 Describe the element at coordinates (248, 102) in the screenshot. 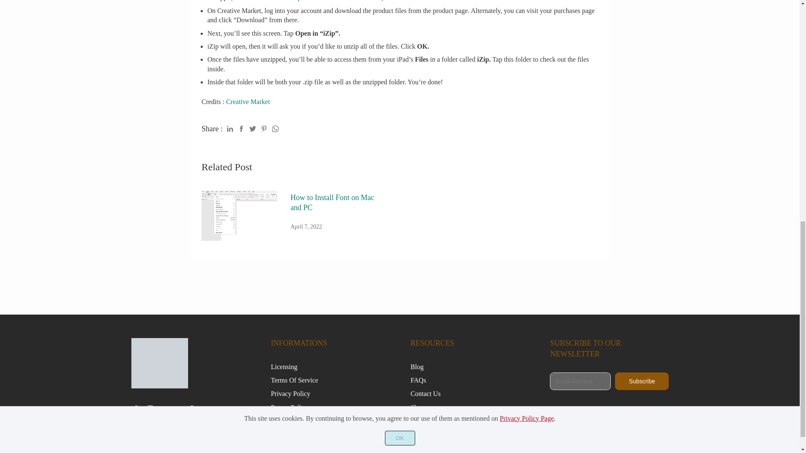

I see `Creative Market` at that location.